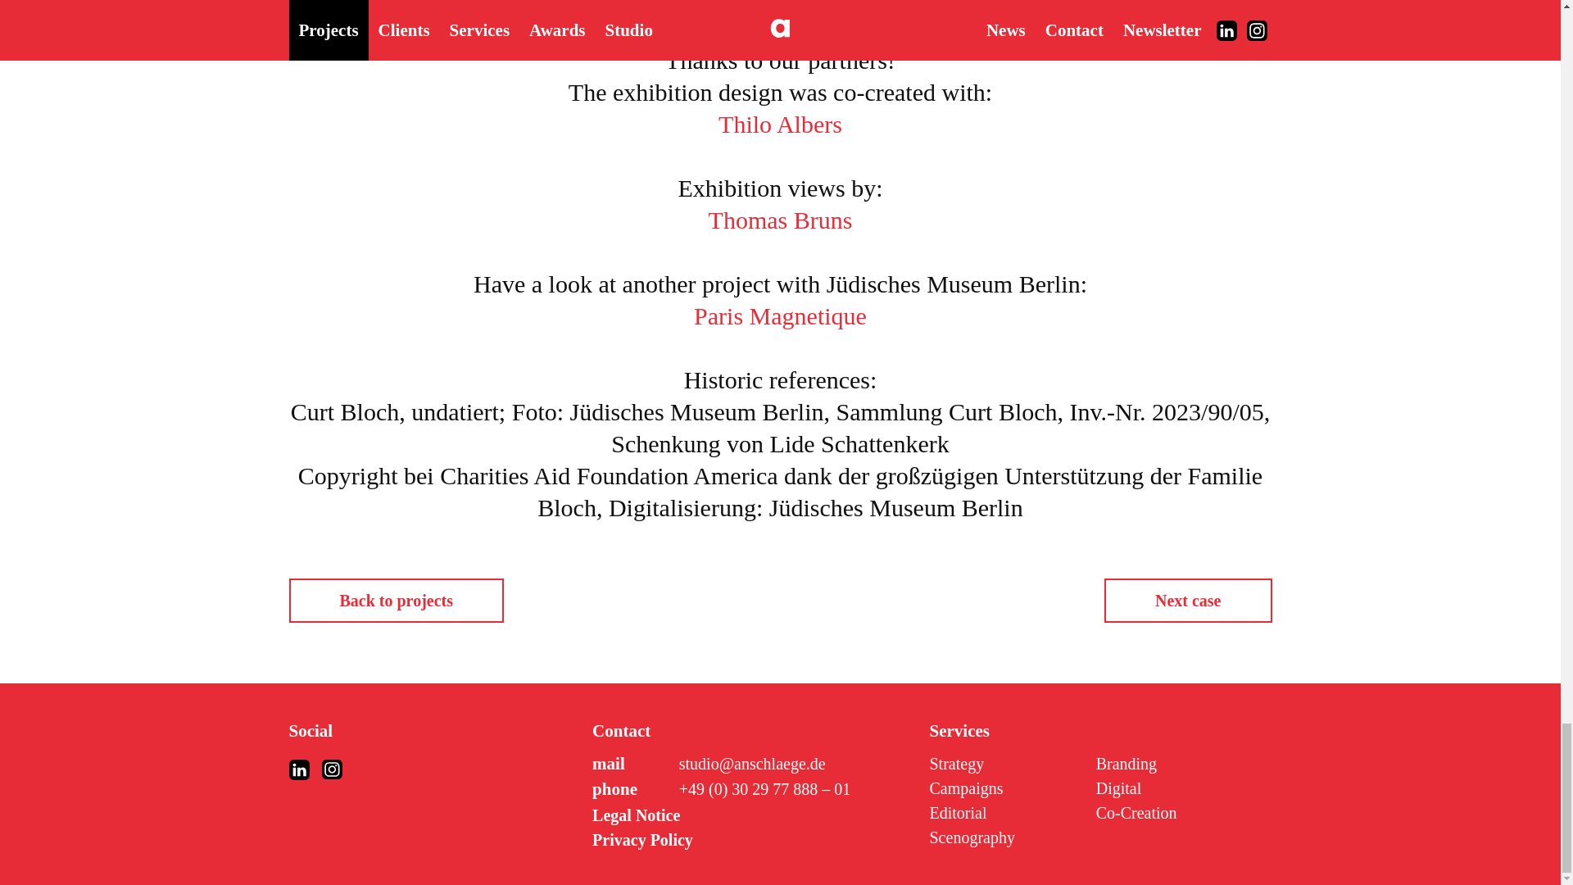  Describe the element at coordinates (779, 220) in the screenshot. I see `Thomas Bruns` at that location.